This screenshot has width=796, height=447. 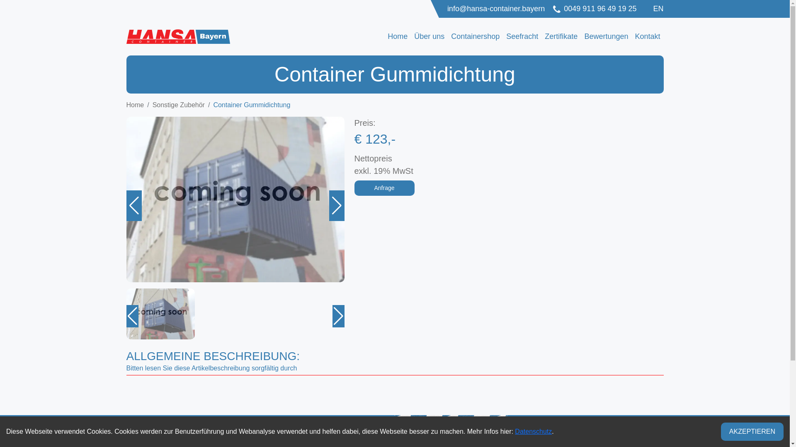 I want to click on AKZEPTIEREN, so click(x=752, y=432).